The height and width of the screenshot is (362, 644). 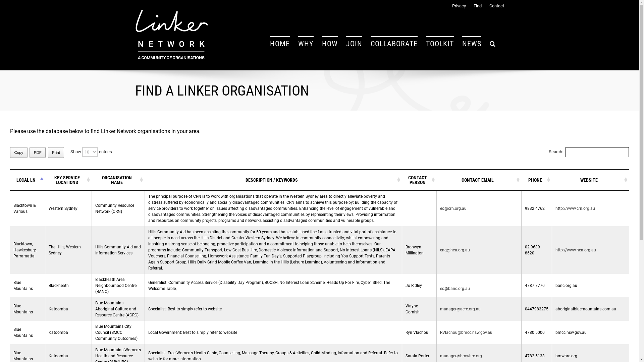 I want to click on Search, so click(x=493, y=44).